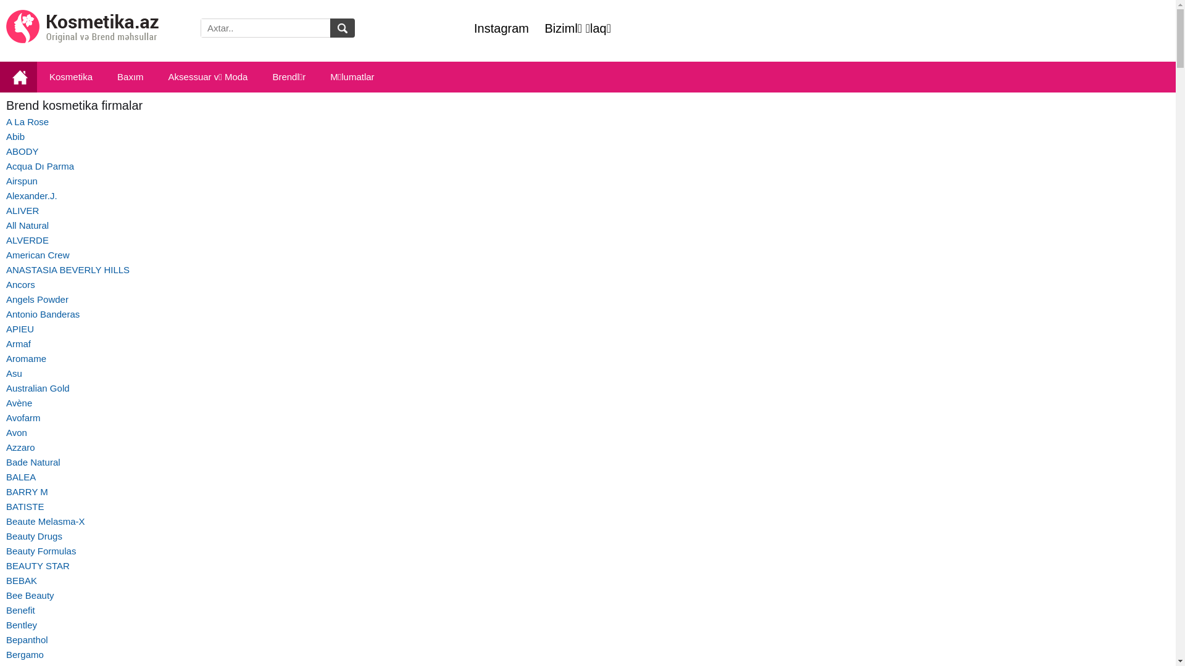  I want to click on Asu, so click(14, 374).